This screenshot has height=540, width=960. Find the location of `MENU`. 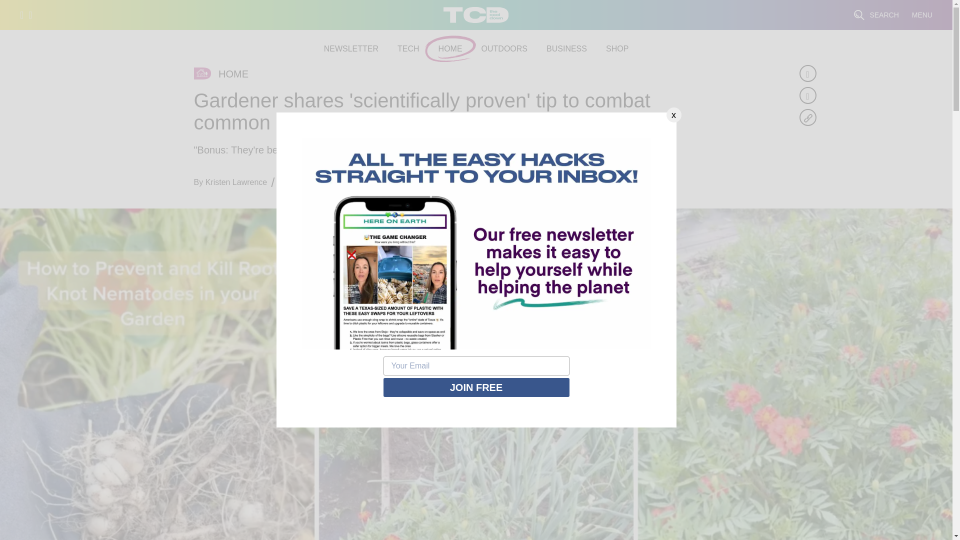

MENU is located at coordinates (922, 15).